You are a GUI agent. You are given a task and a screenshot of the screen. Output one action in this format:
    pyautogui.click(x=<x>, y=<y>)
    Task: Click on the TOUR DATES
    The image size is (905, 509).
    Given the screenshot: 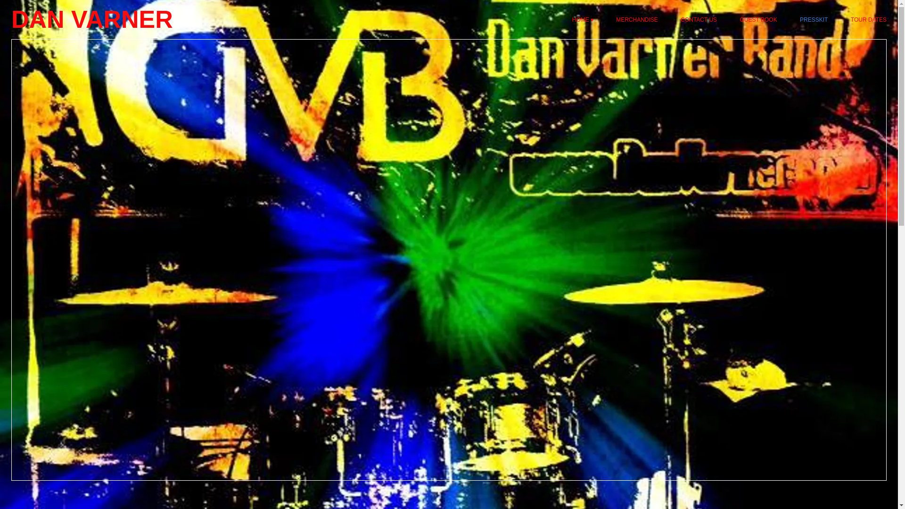 What is the action you would take?
    pyautogui.click(x=868, y=20)
    